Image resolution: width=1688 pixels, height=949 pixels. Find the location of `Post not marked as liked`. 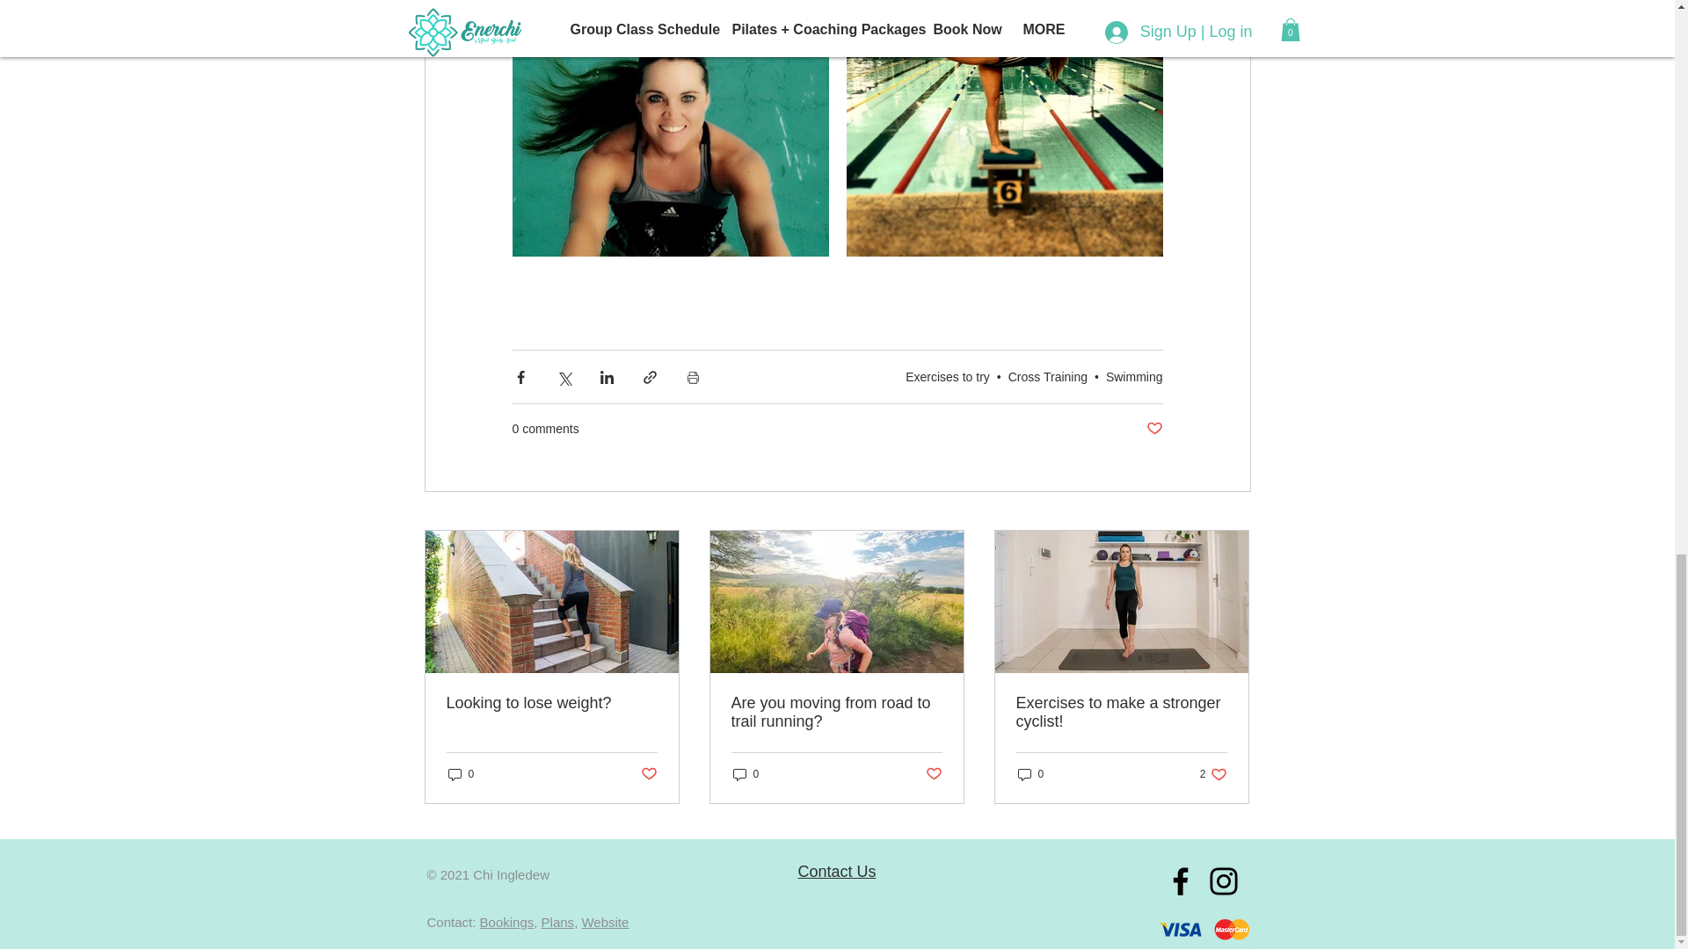

Post not marked as liked is located at coordinates (647, 774).